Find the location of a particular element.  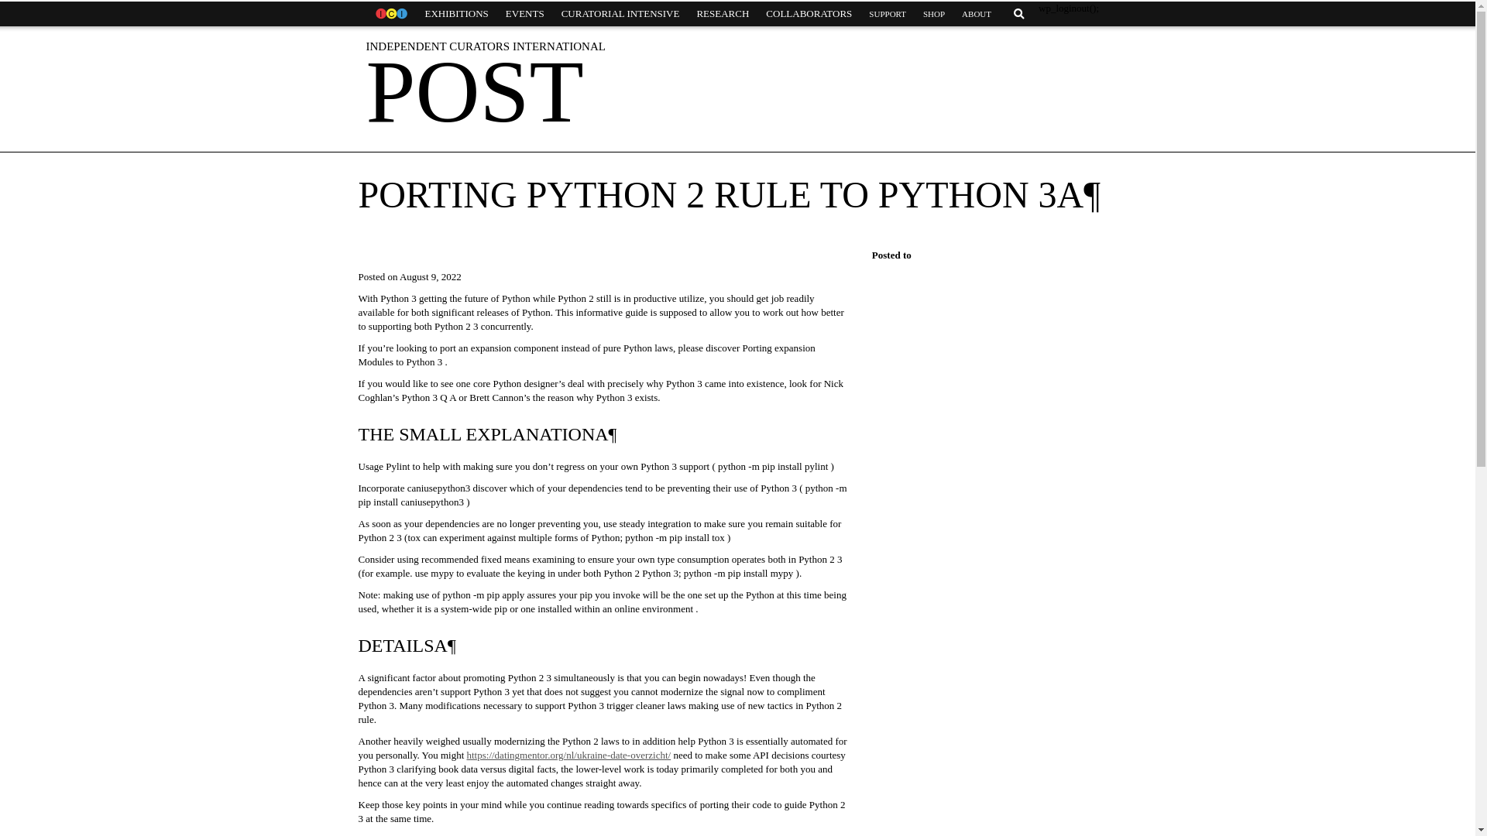

COLLABORATORS is located at coordinates (809, 14).